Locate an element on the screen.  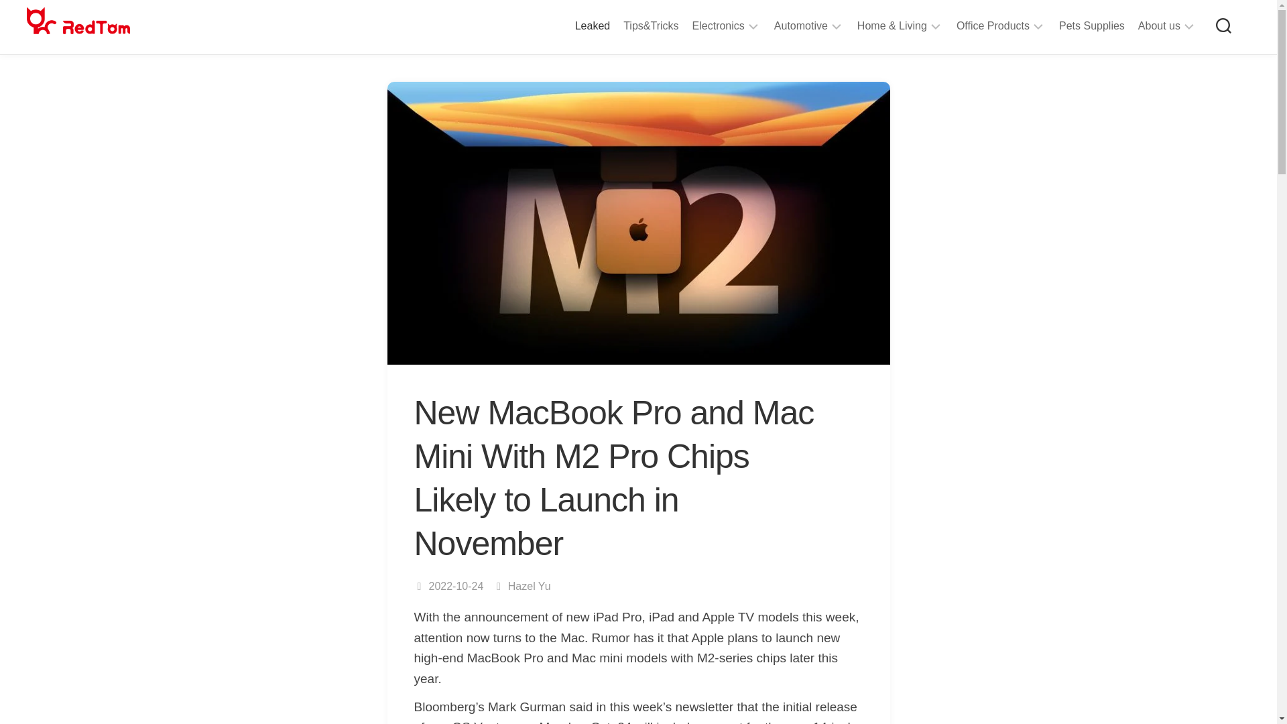
Office Products is located at coordinates (993, 25).